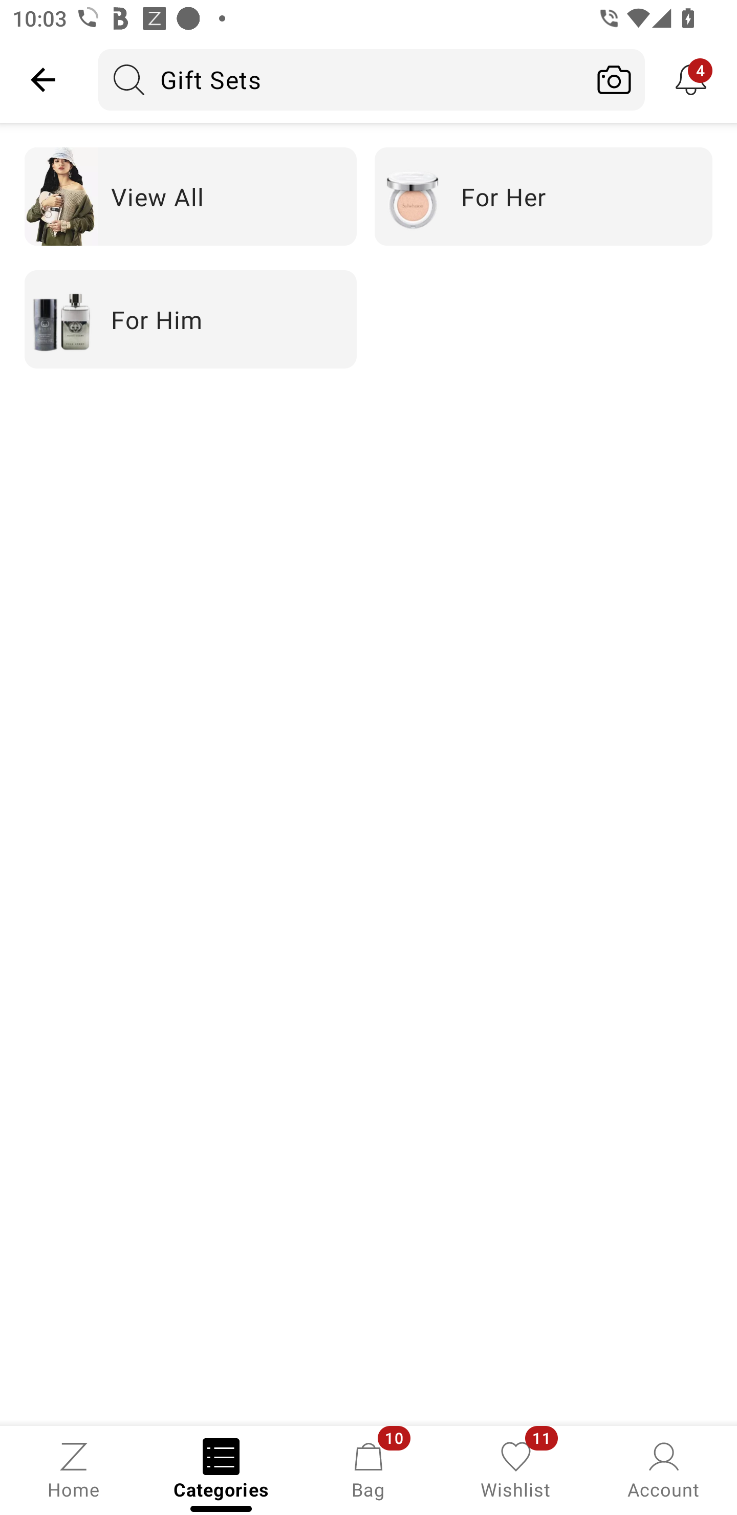 The width and height of the screenshot is (737, 1515). I want to click on View All, so click(190, 196).